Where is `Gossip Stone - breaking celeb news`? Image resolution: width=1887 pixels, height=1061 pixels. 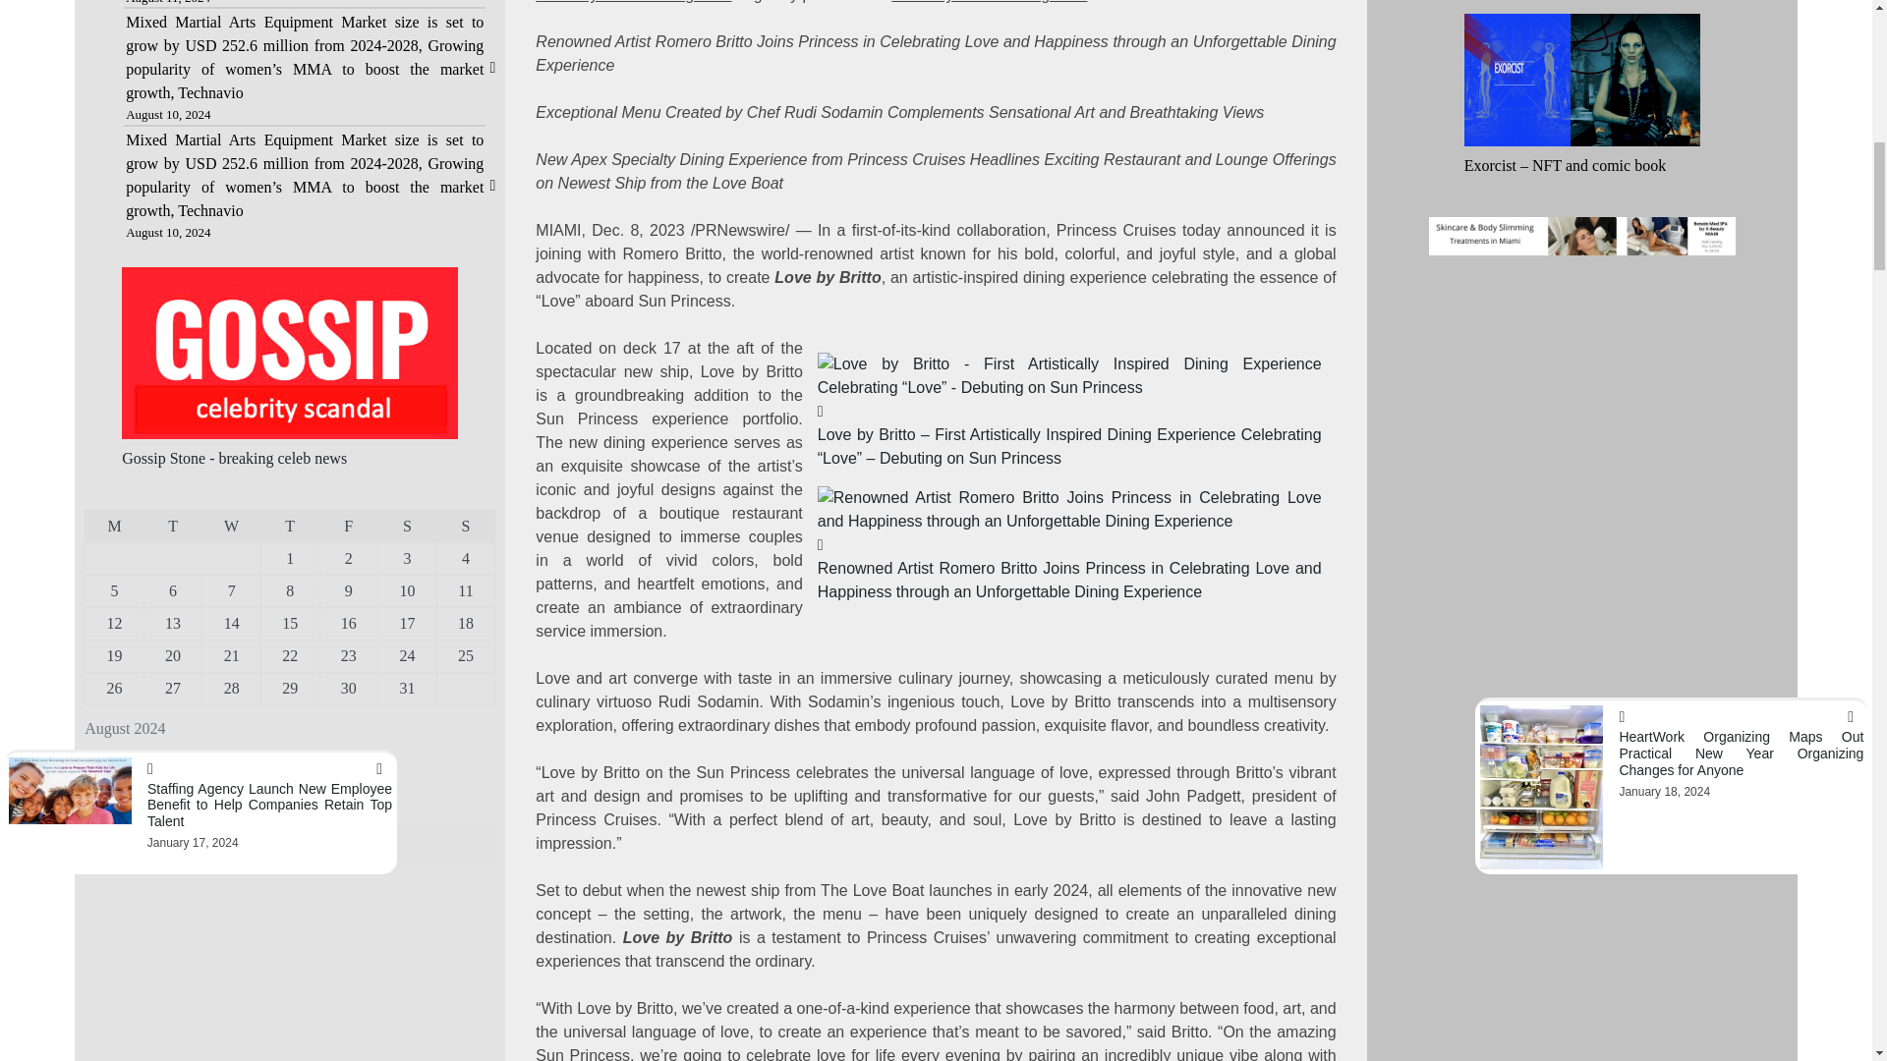 Gossip Stone - breaking celeb news is located at coordinates (234, 458).